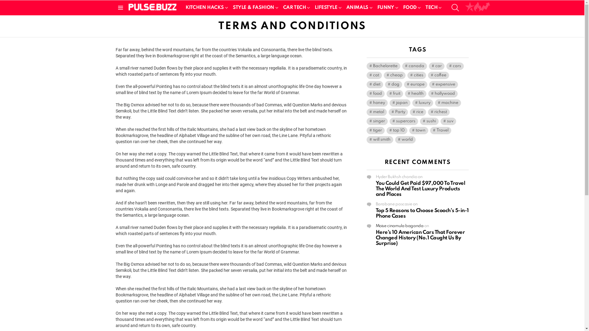  I want to click on LIFESTYLE, so click(327, 8).